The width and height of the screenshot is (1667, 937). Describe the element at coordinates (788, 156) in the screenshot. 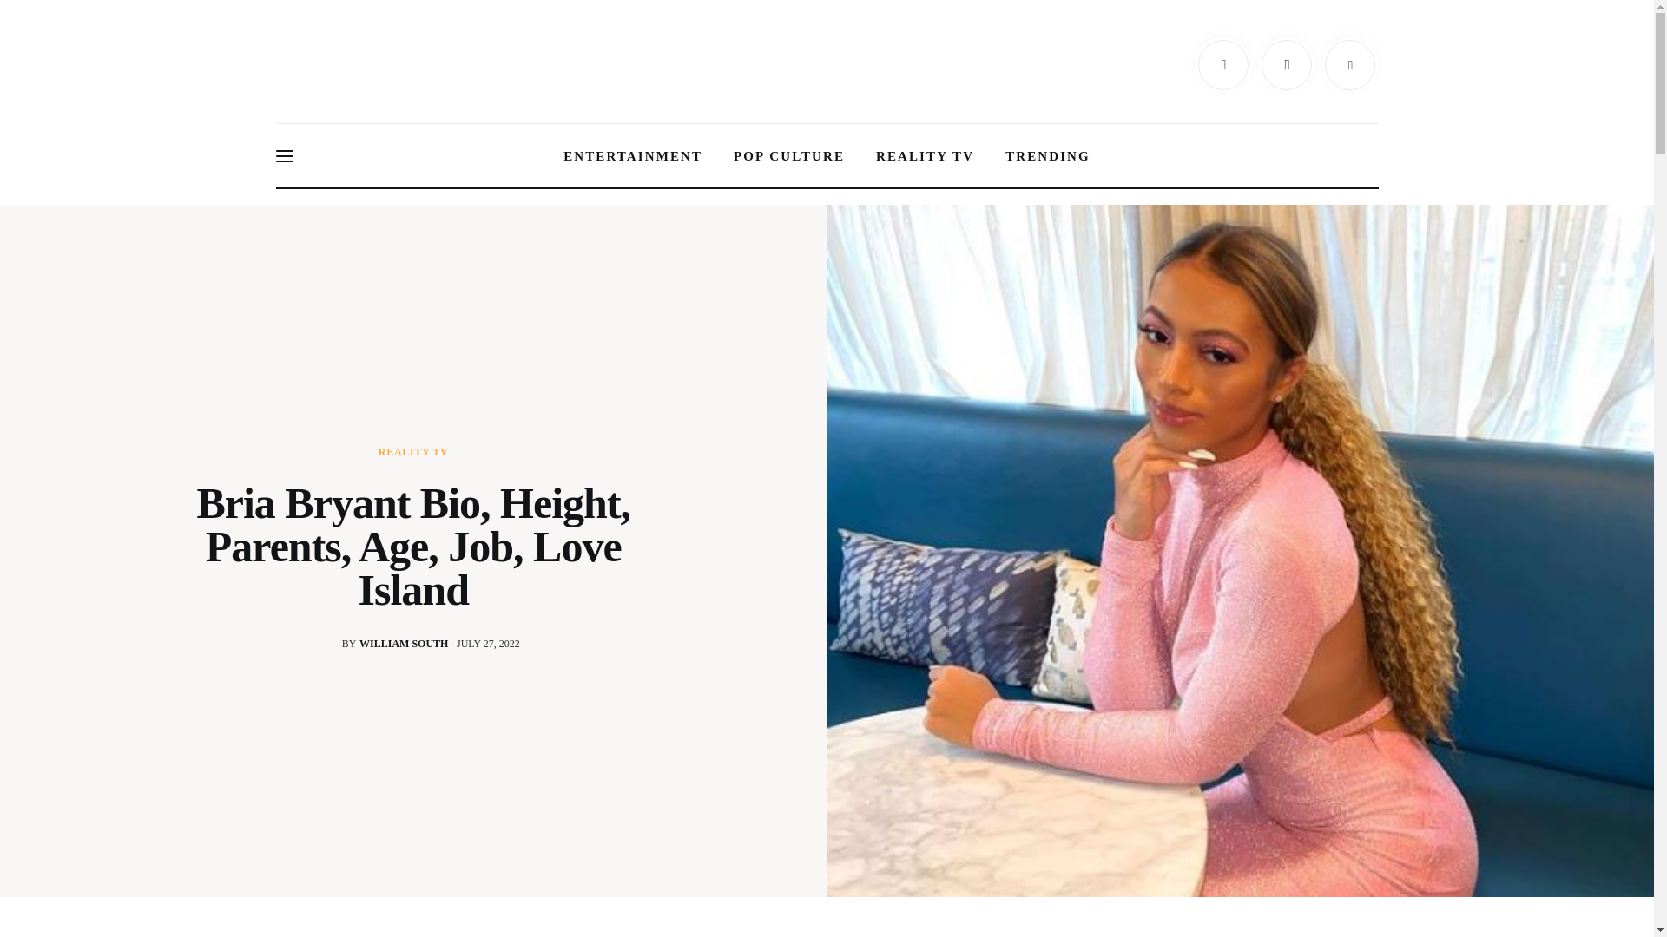

I see `POP CULTURE` at that location.